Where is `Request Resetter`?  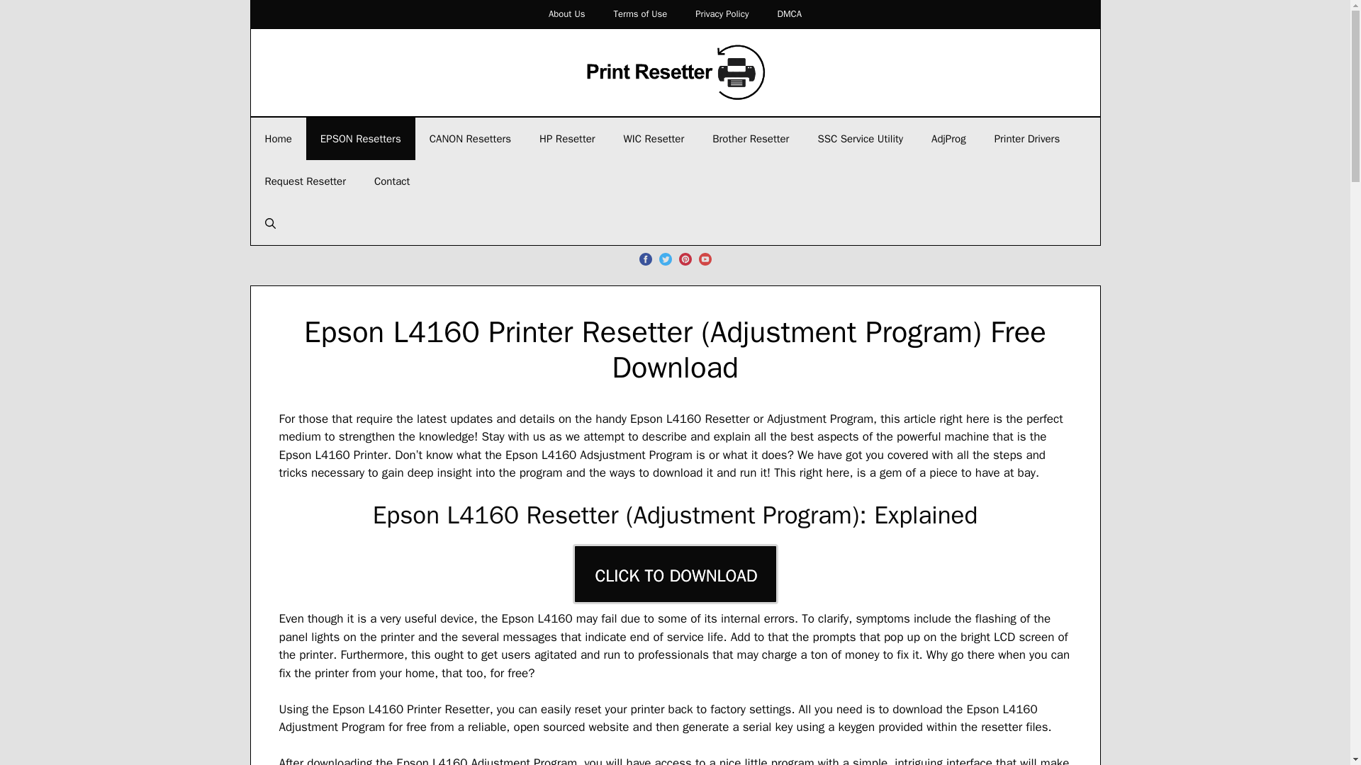 Request Resetter is located at coordinates (305, 181).